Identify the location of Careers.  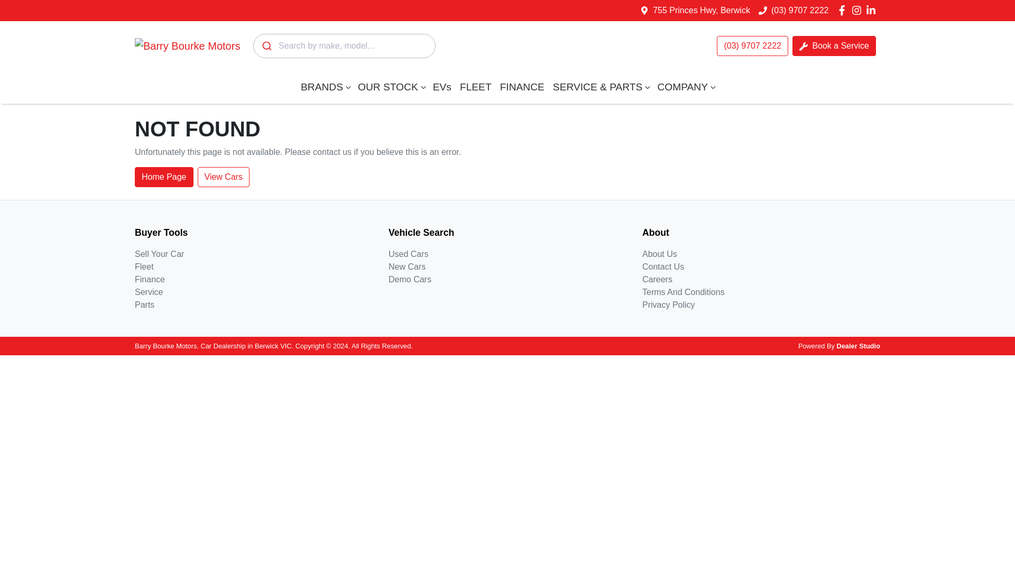
(657, 279).